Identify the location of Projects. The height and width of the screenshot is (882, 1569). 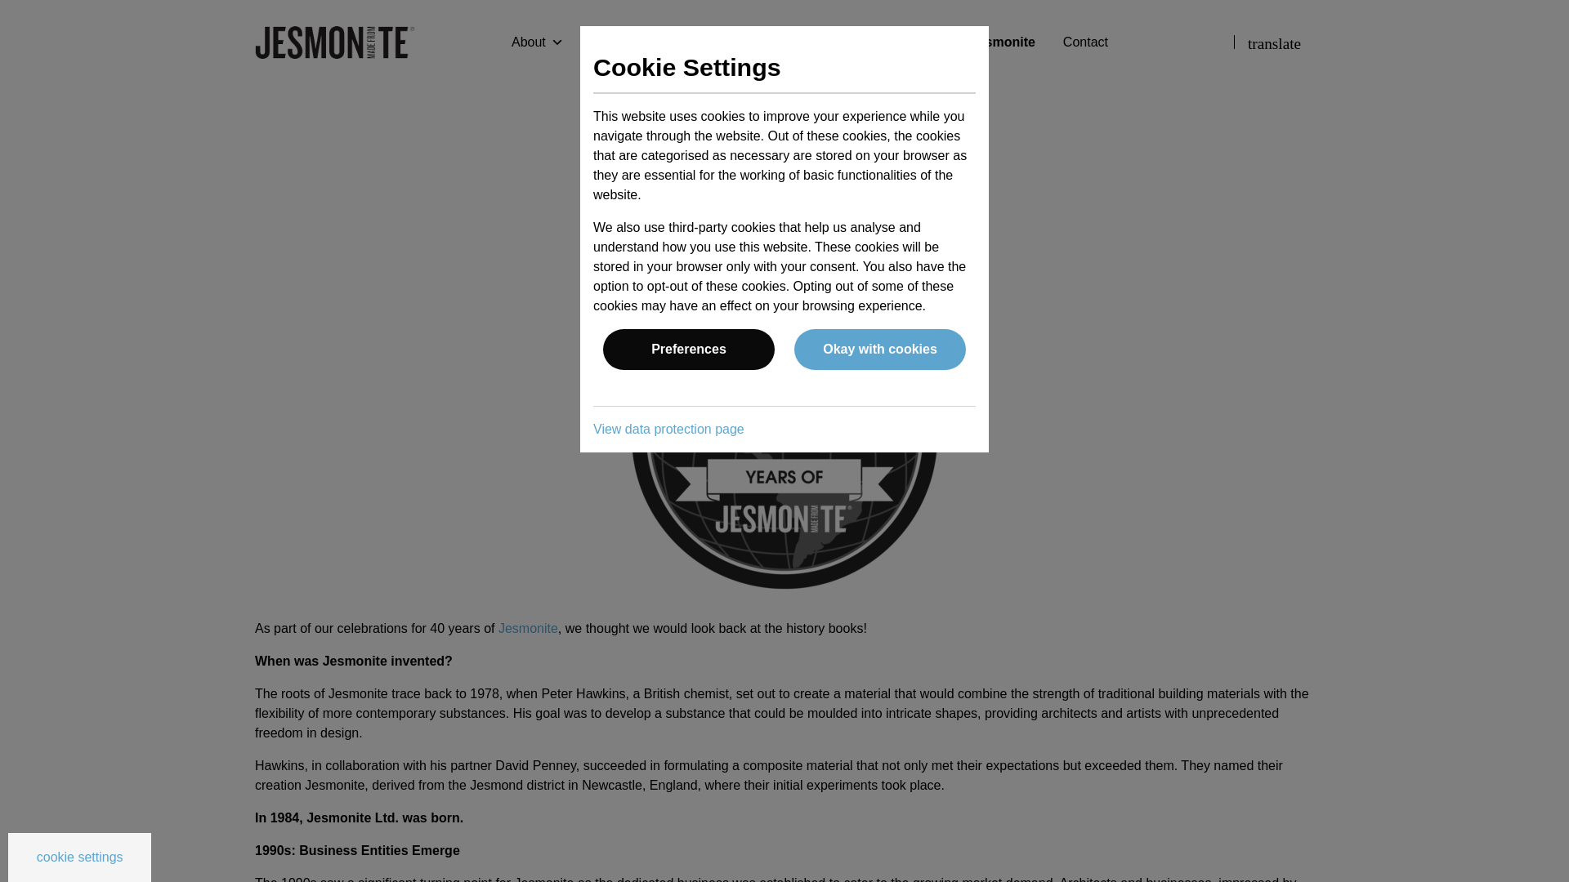
(712, 42).